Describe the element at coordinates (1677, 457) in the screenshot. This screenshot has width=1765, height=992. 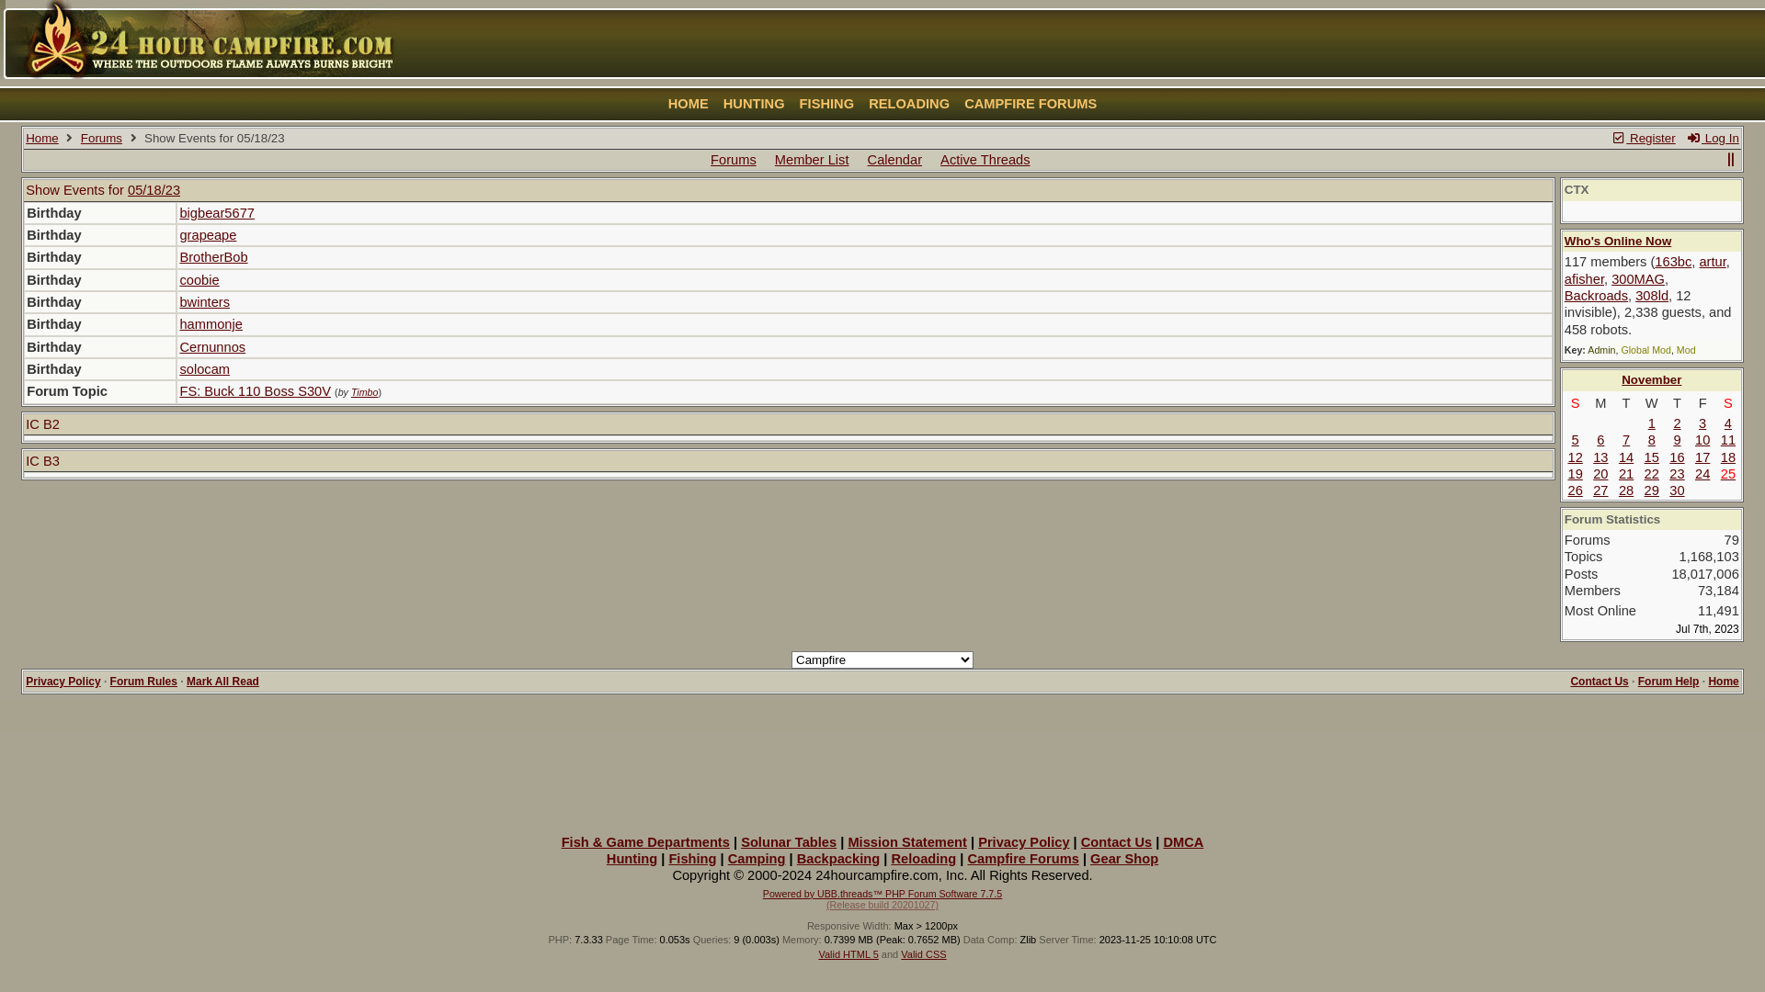
I see `16` at that location.